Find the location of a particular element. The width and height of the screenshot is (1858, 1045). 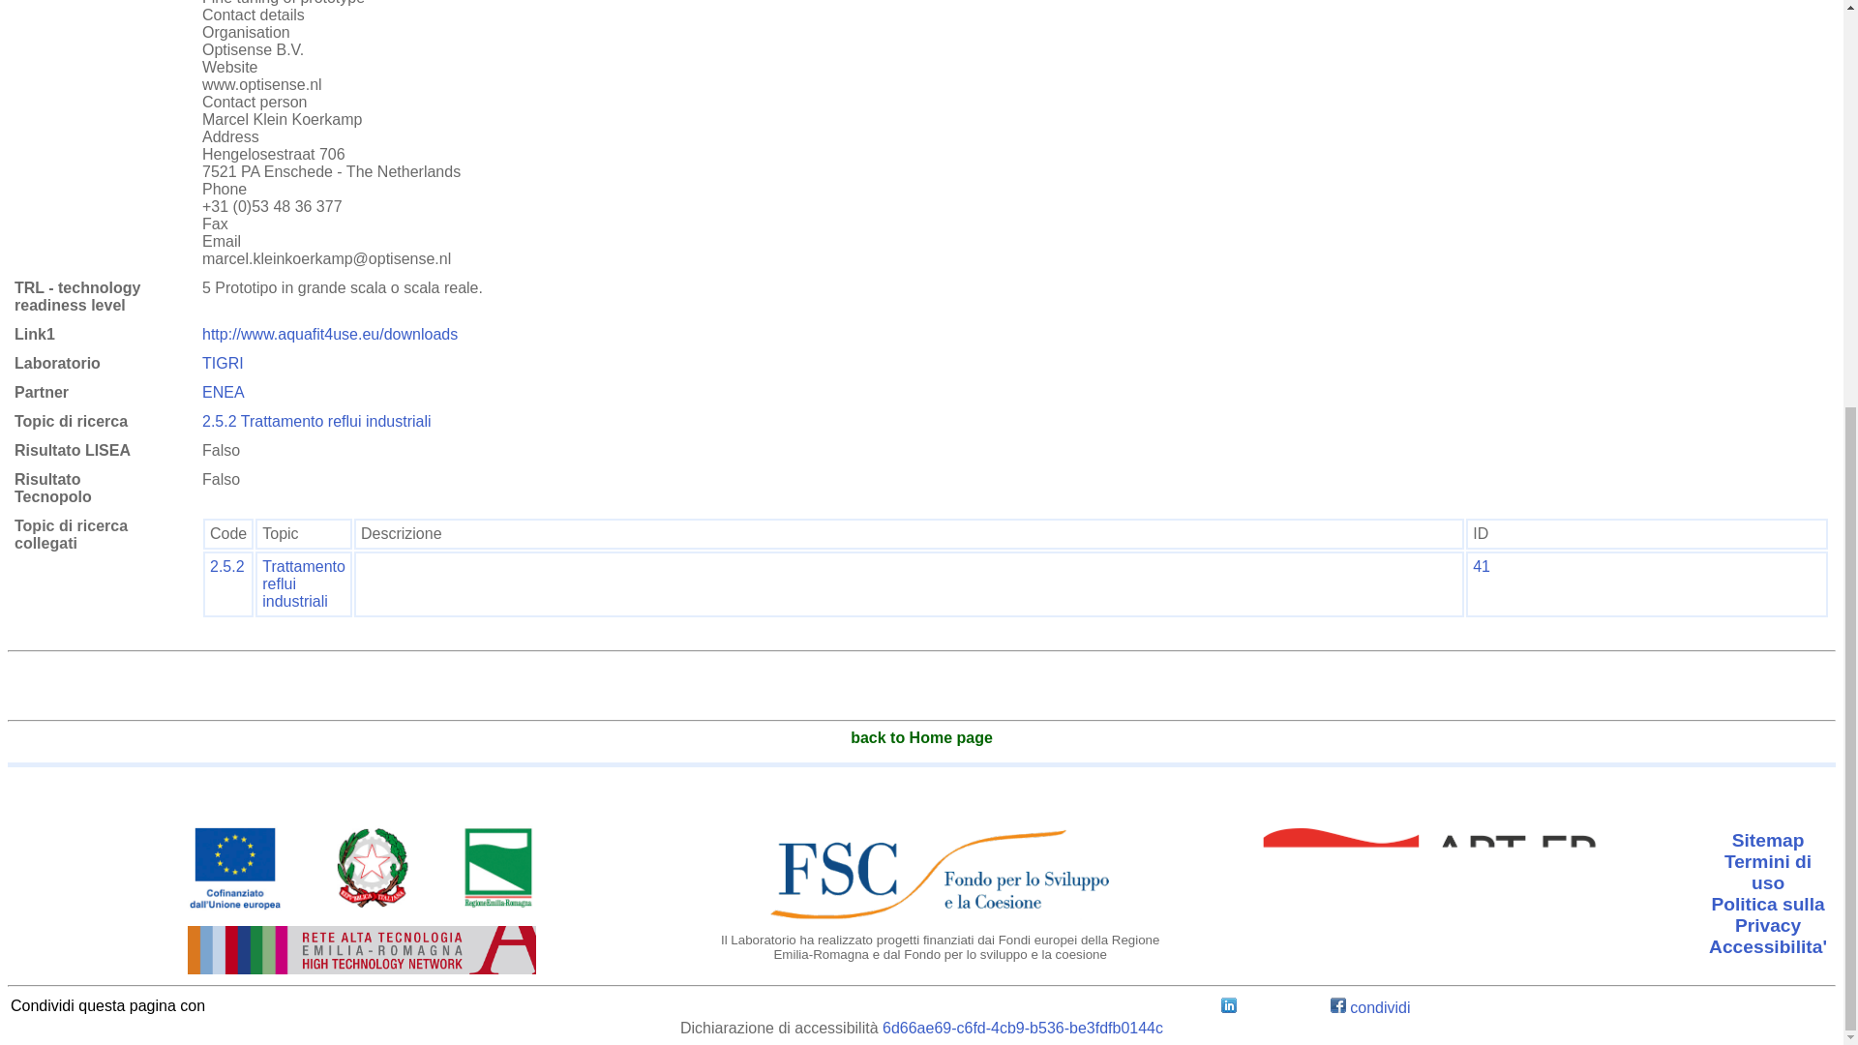

Link to 'Sitemap'  is located at coordinates (1767, 841).